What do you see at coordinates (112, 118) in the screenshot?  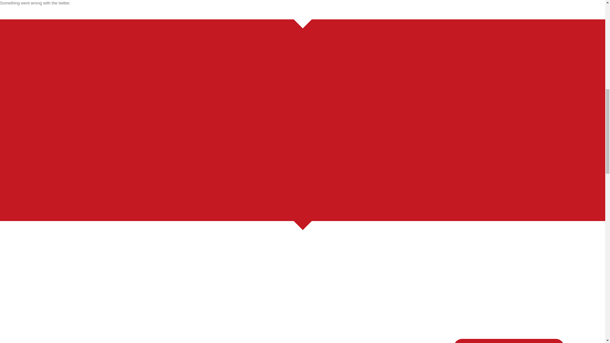 I see `vision-mission-icon-011` at bounding box center [112, 118].